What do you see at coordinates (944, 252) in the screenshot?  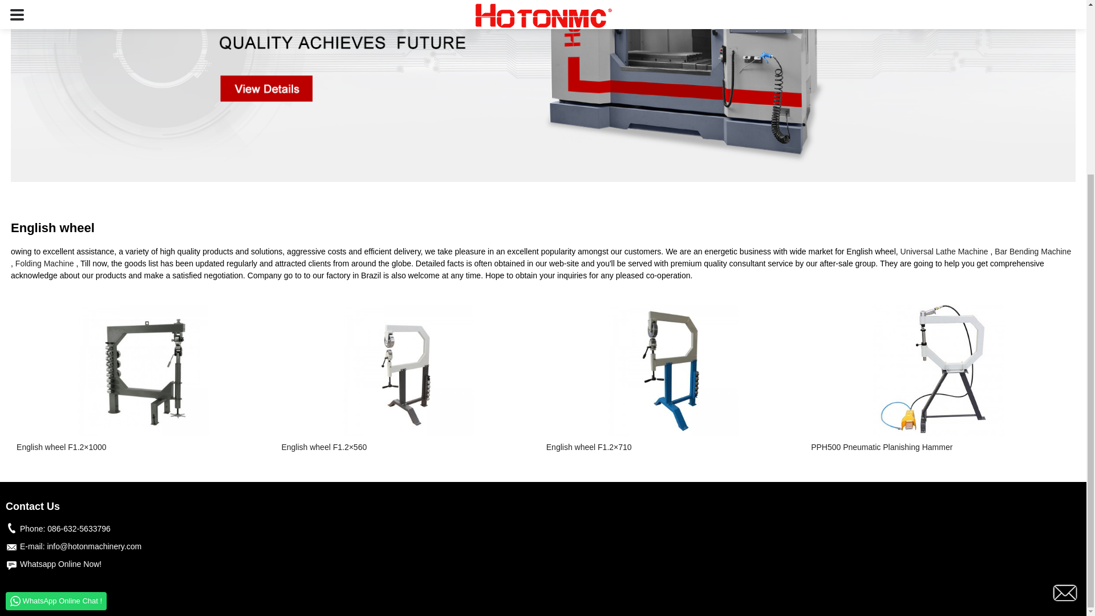 I see `Universal Lathe Machine` at bounding box center [944, 252].